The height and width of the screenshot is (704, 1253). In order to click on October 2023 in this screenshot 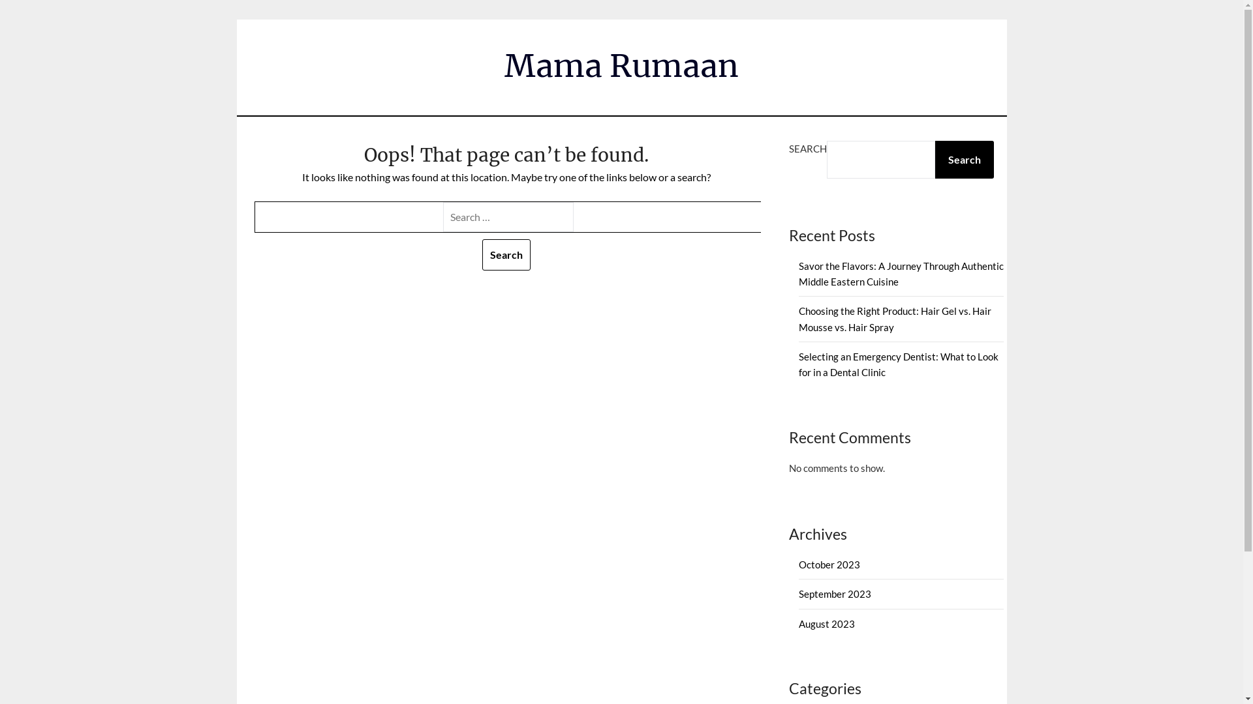, I will do `click(829, 565)`.